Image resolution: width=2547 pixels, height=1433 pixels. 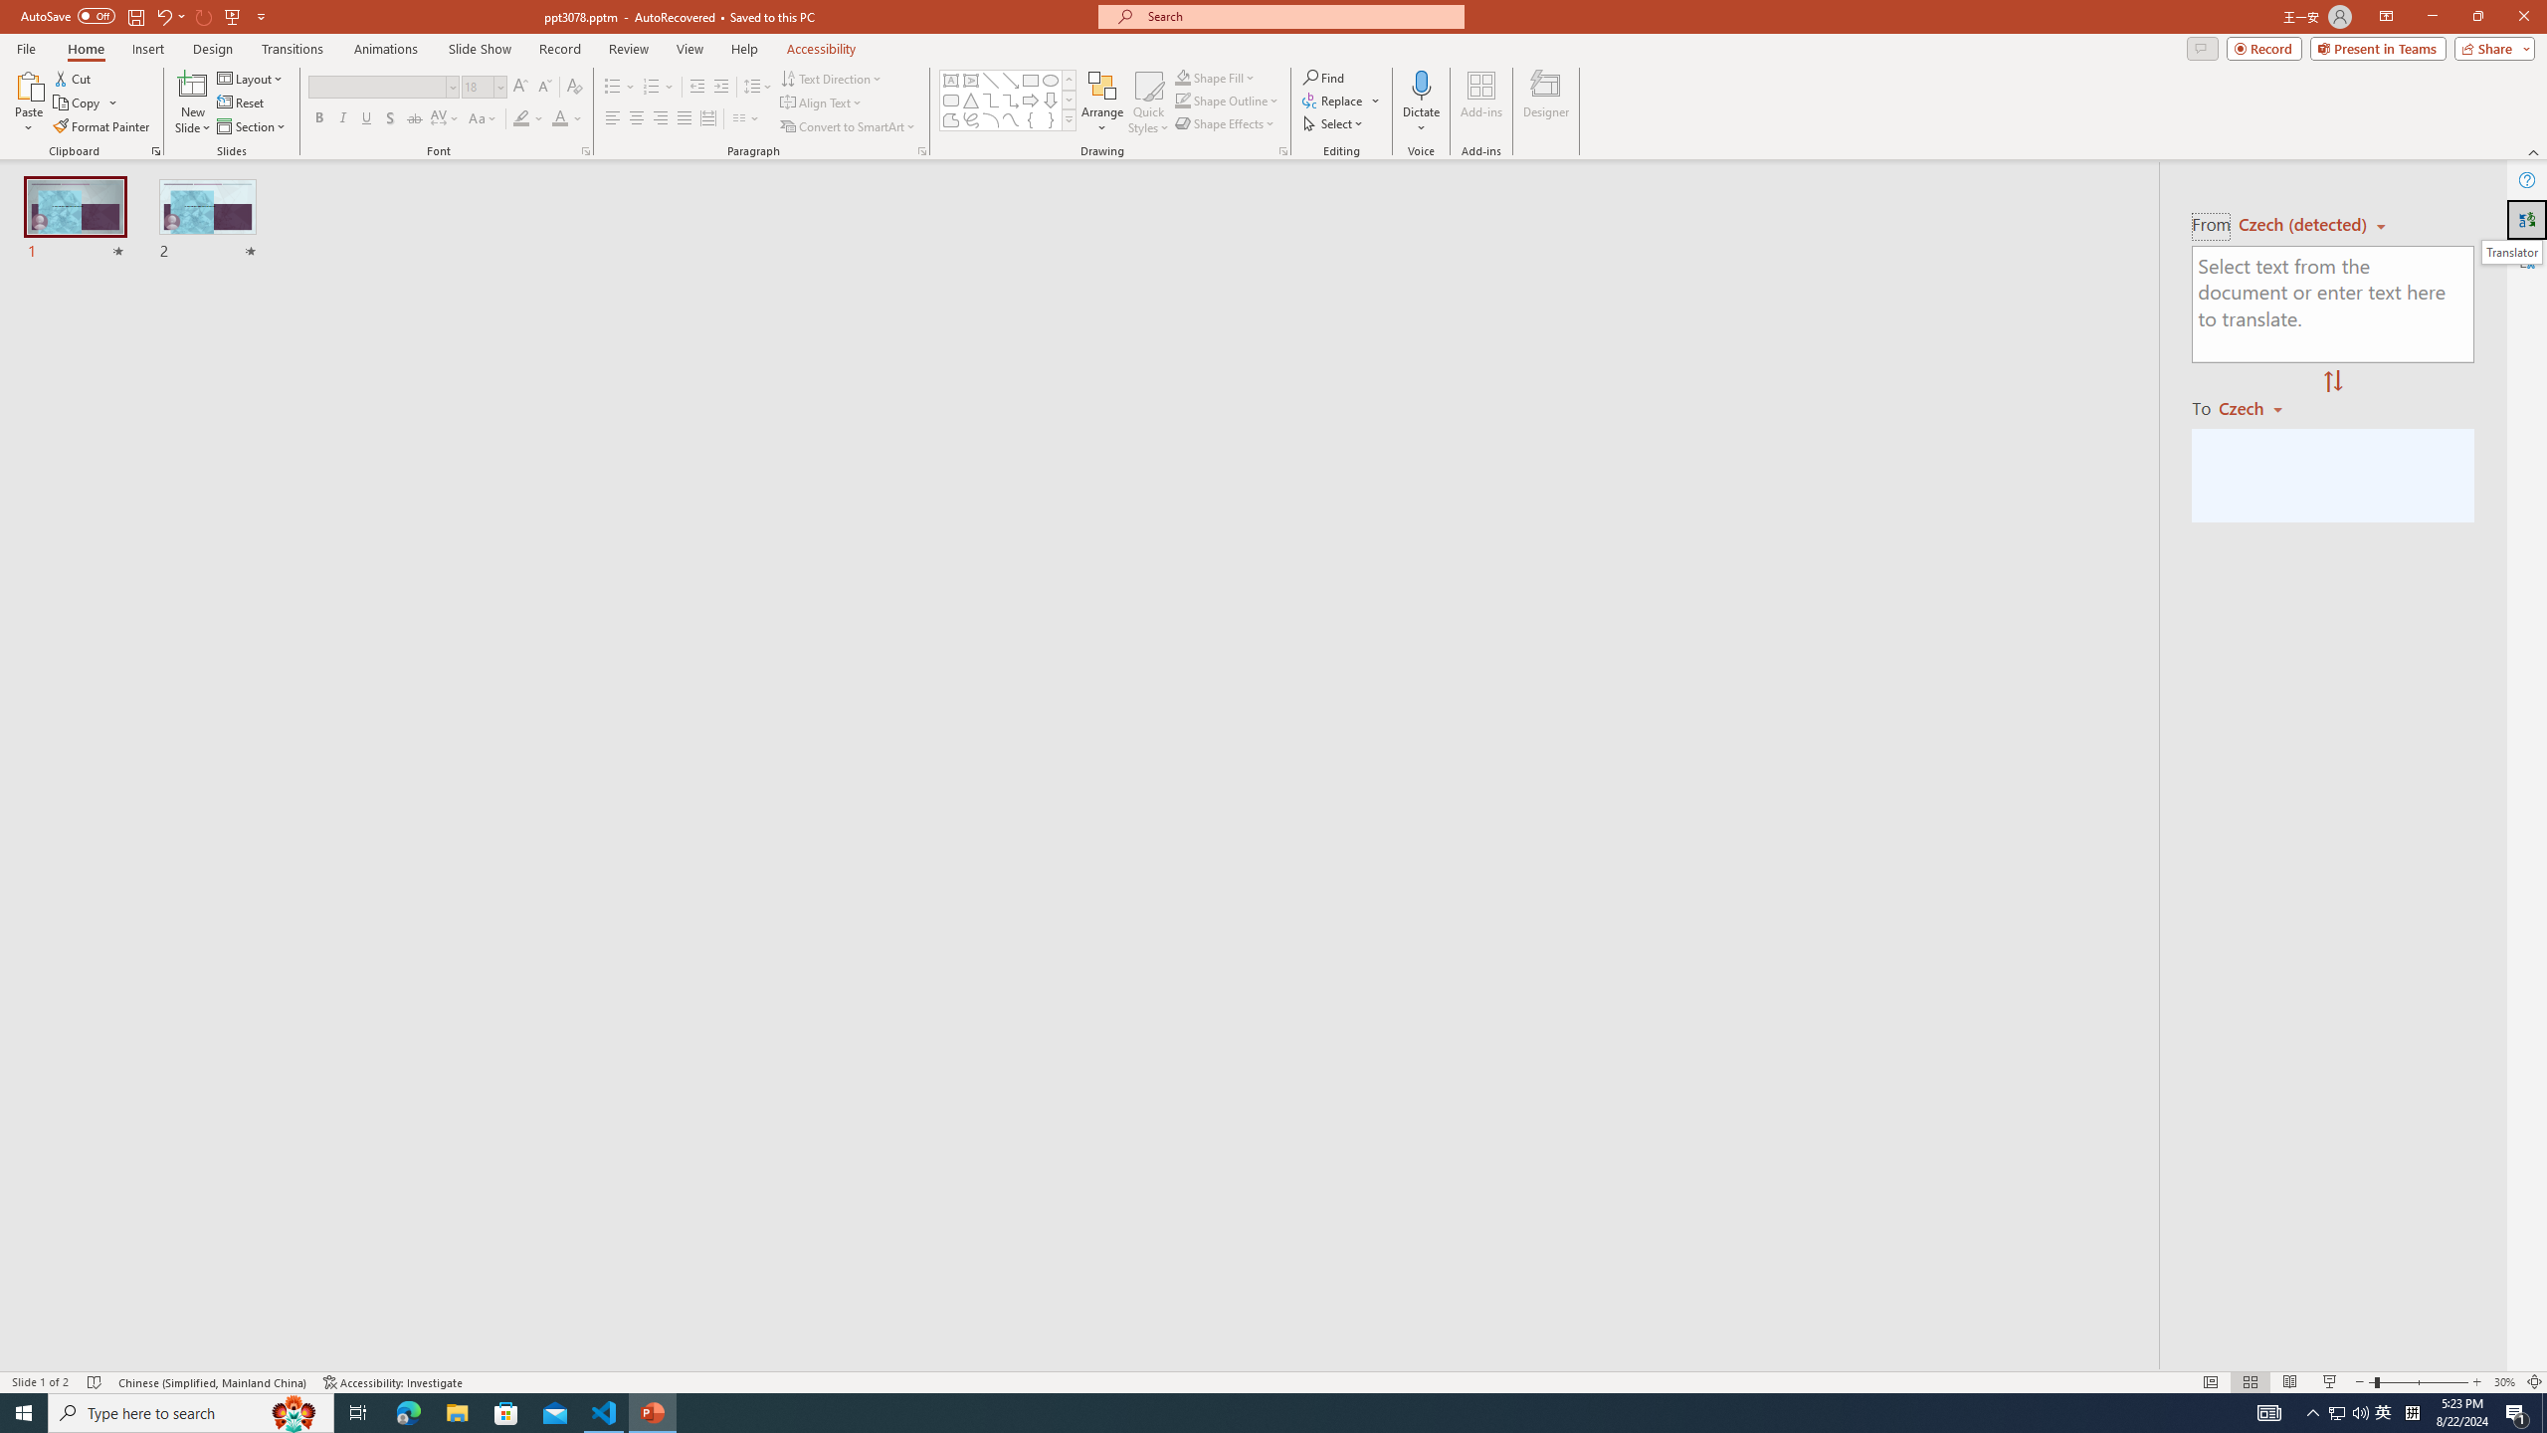 I want to click on Text Highlight Color Yellow, so click(x=521, y=119).